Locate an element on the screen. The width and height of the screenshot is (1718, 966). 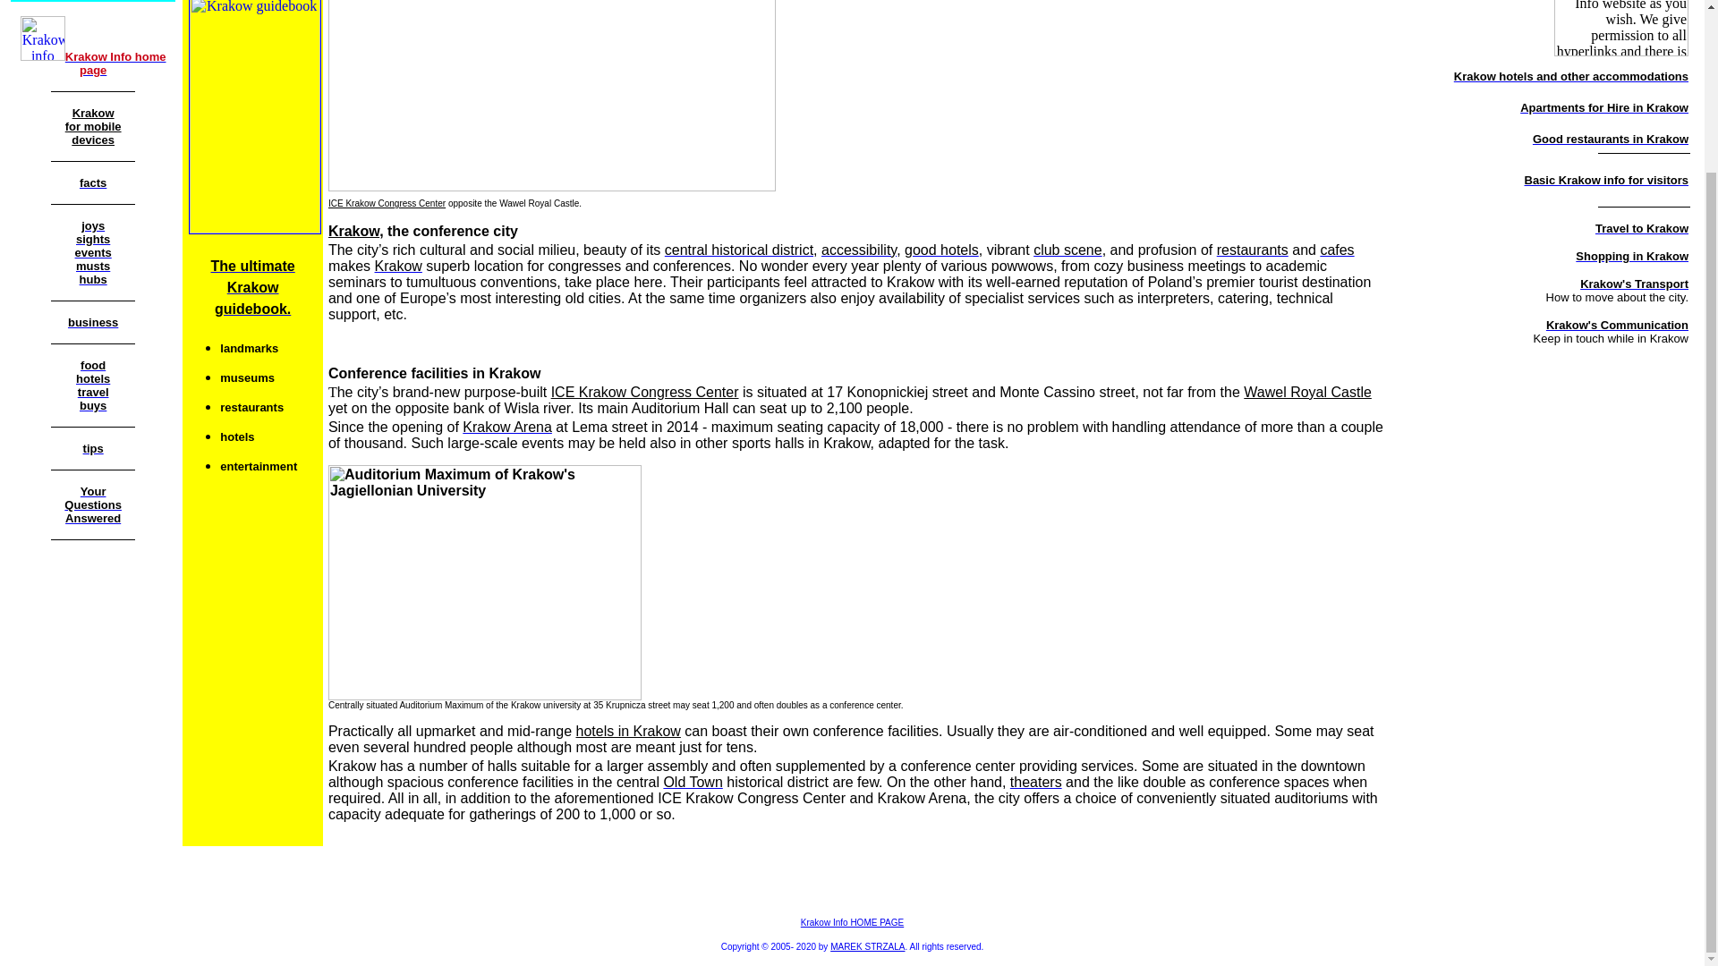
Auditorium Maximum in Krakow is located at coordinates (484, 582).